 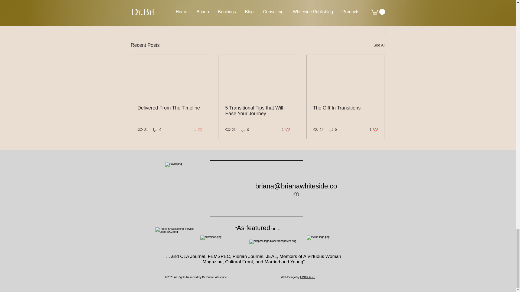 I want to click on Delivered From The Timeline, so click(x=374, y=130).